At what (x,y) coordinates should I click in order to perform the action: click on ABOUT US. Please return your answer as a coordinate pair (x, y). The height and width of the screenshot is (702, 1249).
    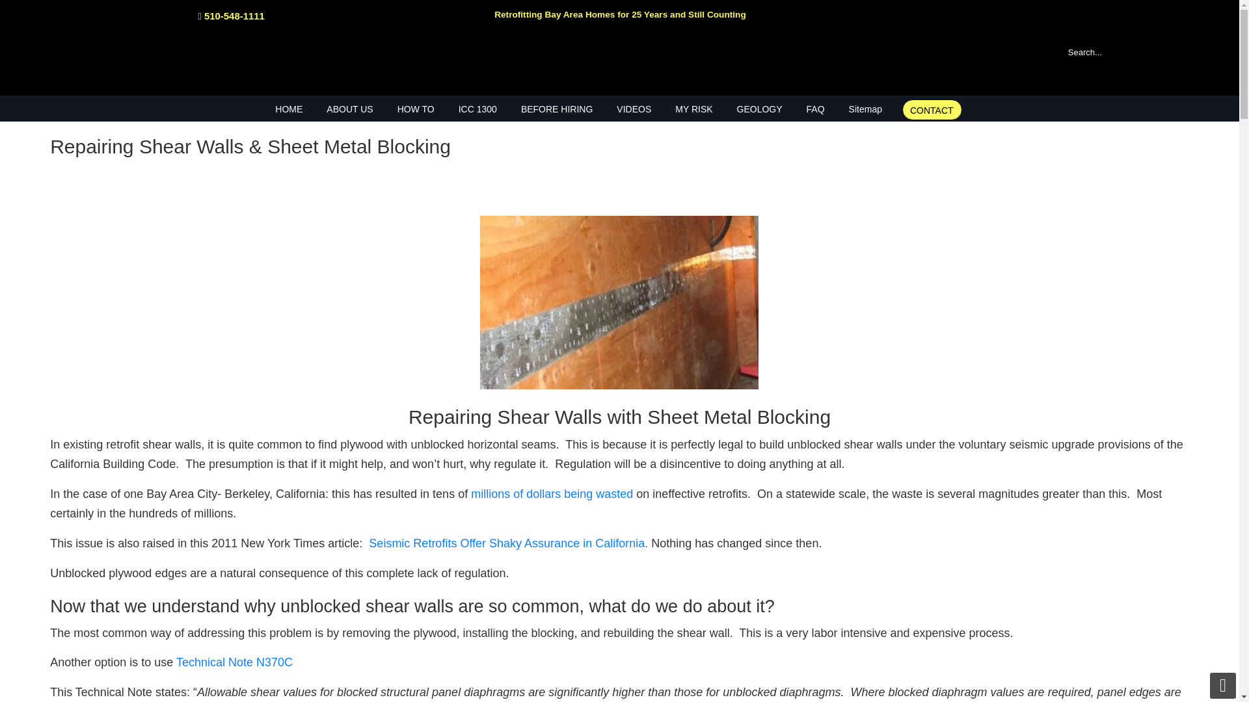
    Looking at the image, I should click on (349, 109).